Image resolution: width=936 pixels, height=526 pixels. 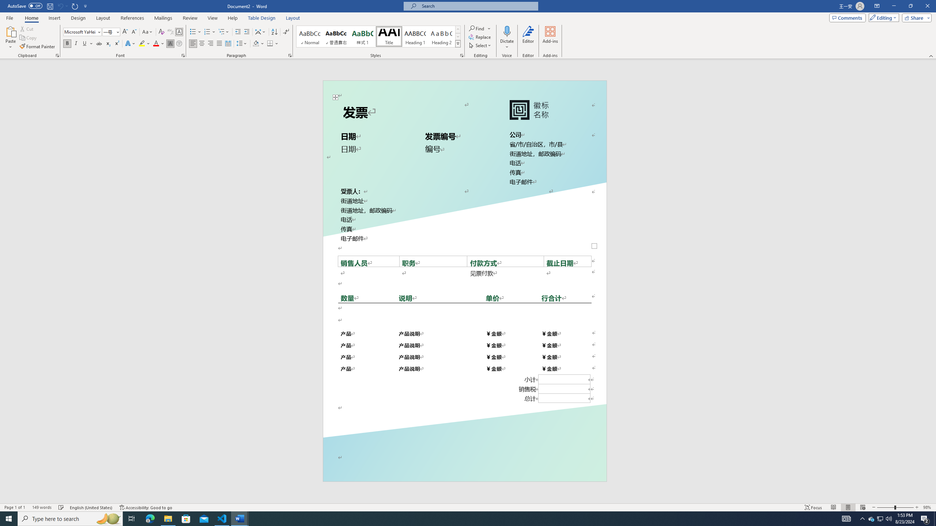 I want to click on Mode, so click(x=883, y=18).